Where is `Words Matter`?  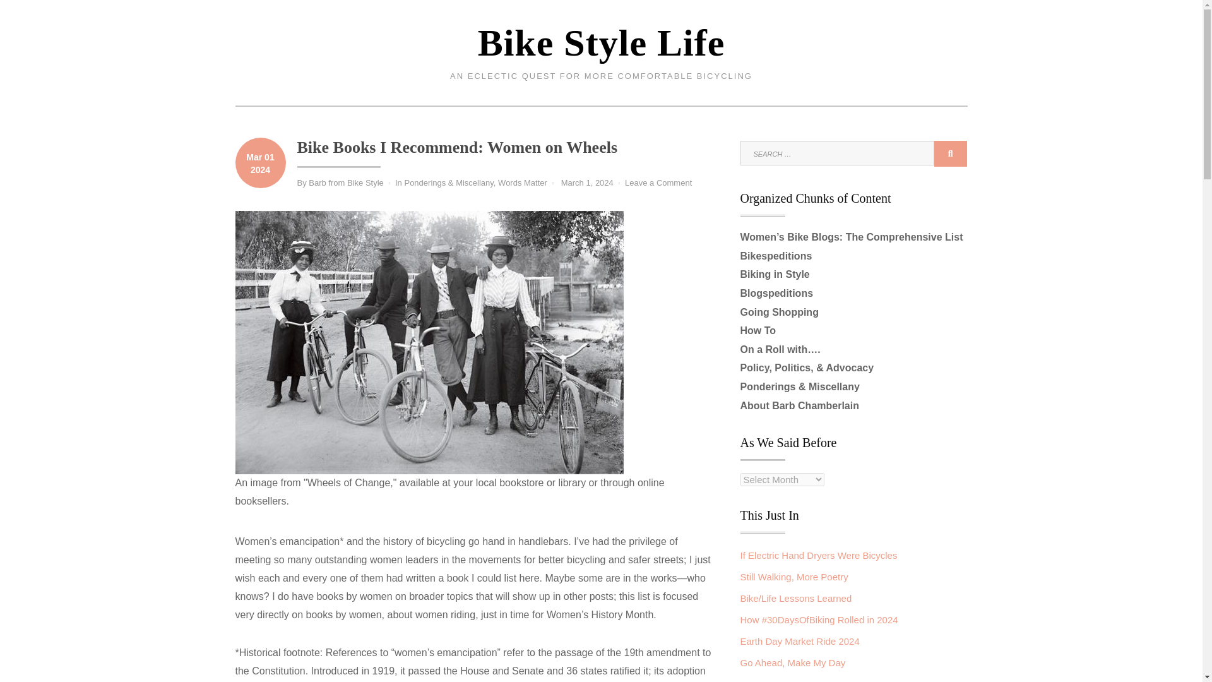 Words Matter is located at coordinates (776, 293).